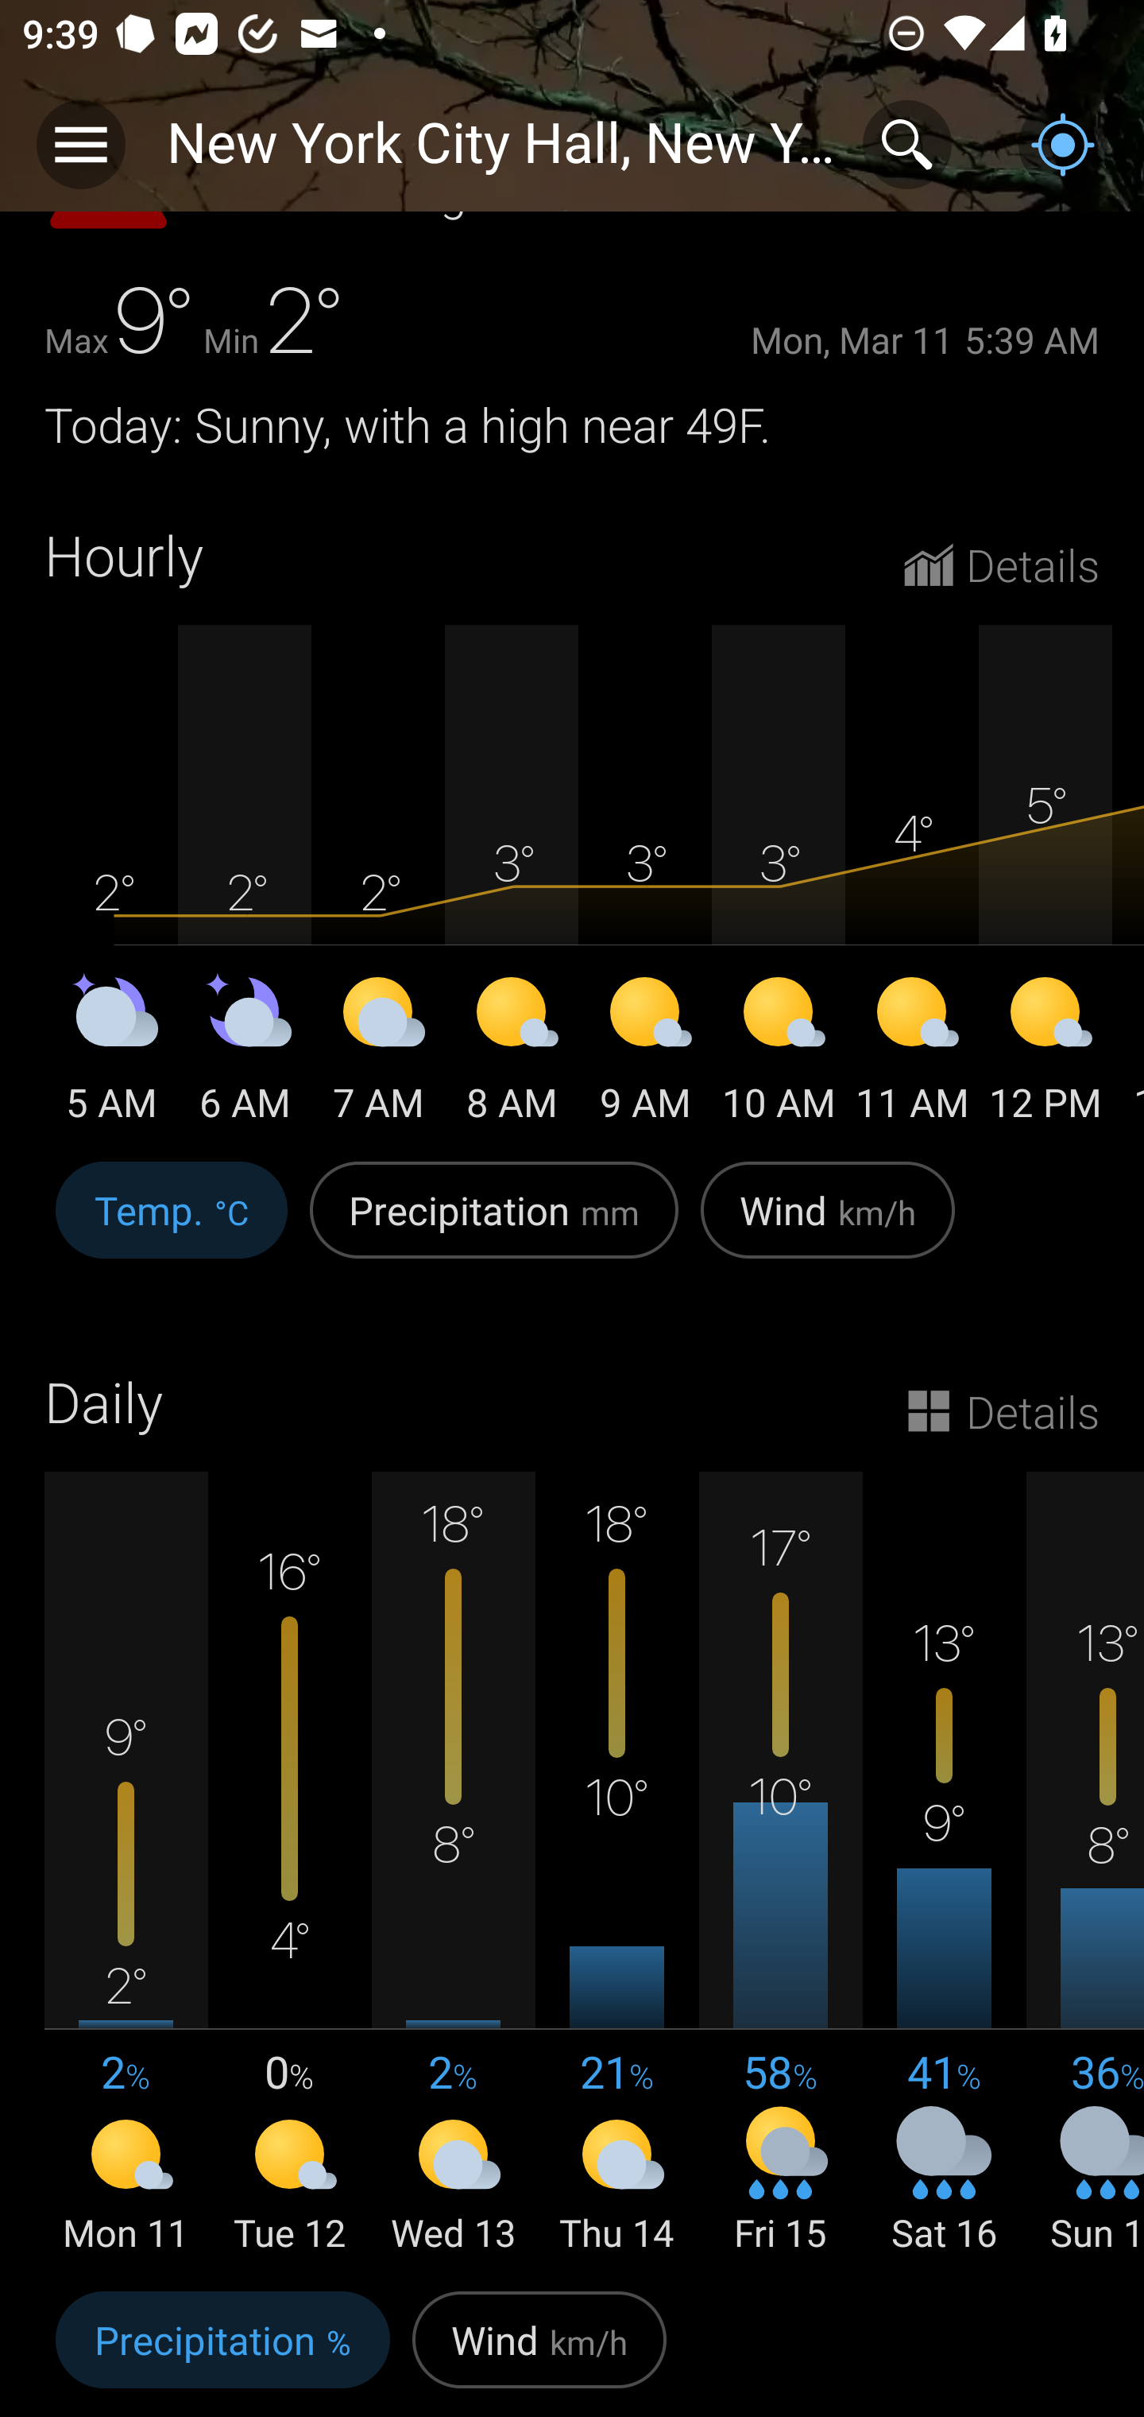 This screenshot has height=2417, width=1144. I want to click on 17° 10° 58 % Fri 15, so click(780, 1864).